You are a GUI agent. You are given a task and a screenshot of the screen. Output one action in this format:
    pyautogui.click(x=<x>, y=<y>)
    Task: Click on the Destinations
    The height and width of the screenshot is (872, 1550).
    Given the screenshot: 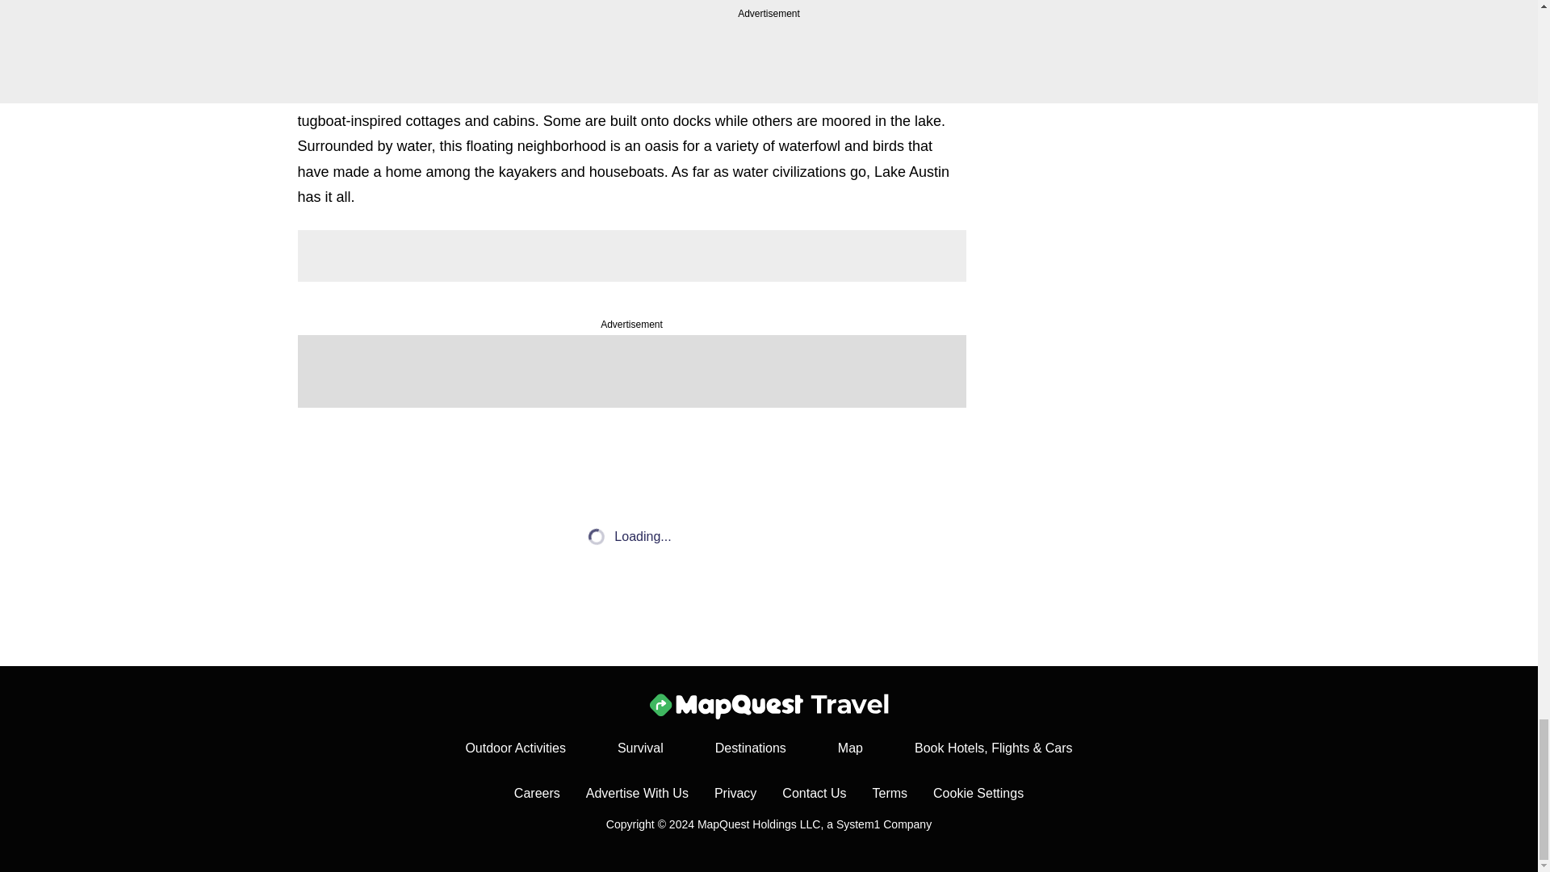 What is the action you would take?
    pyautogui.click(x=750, y=748)
    